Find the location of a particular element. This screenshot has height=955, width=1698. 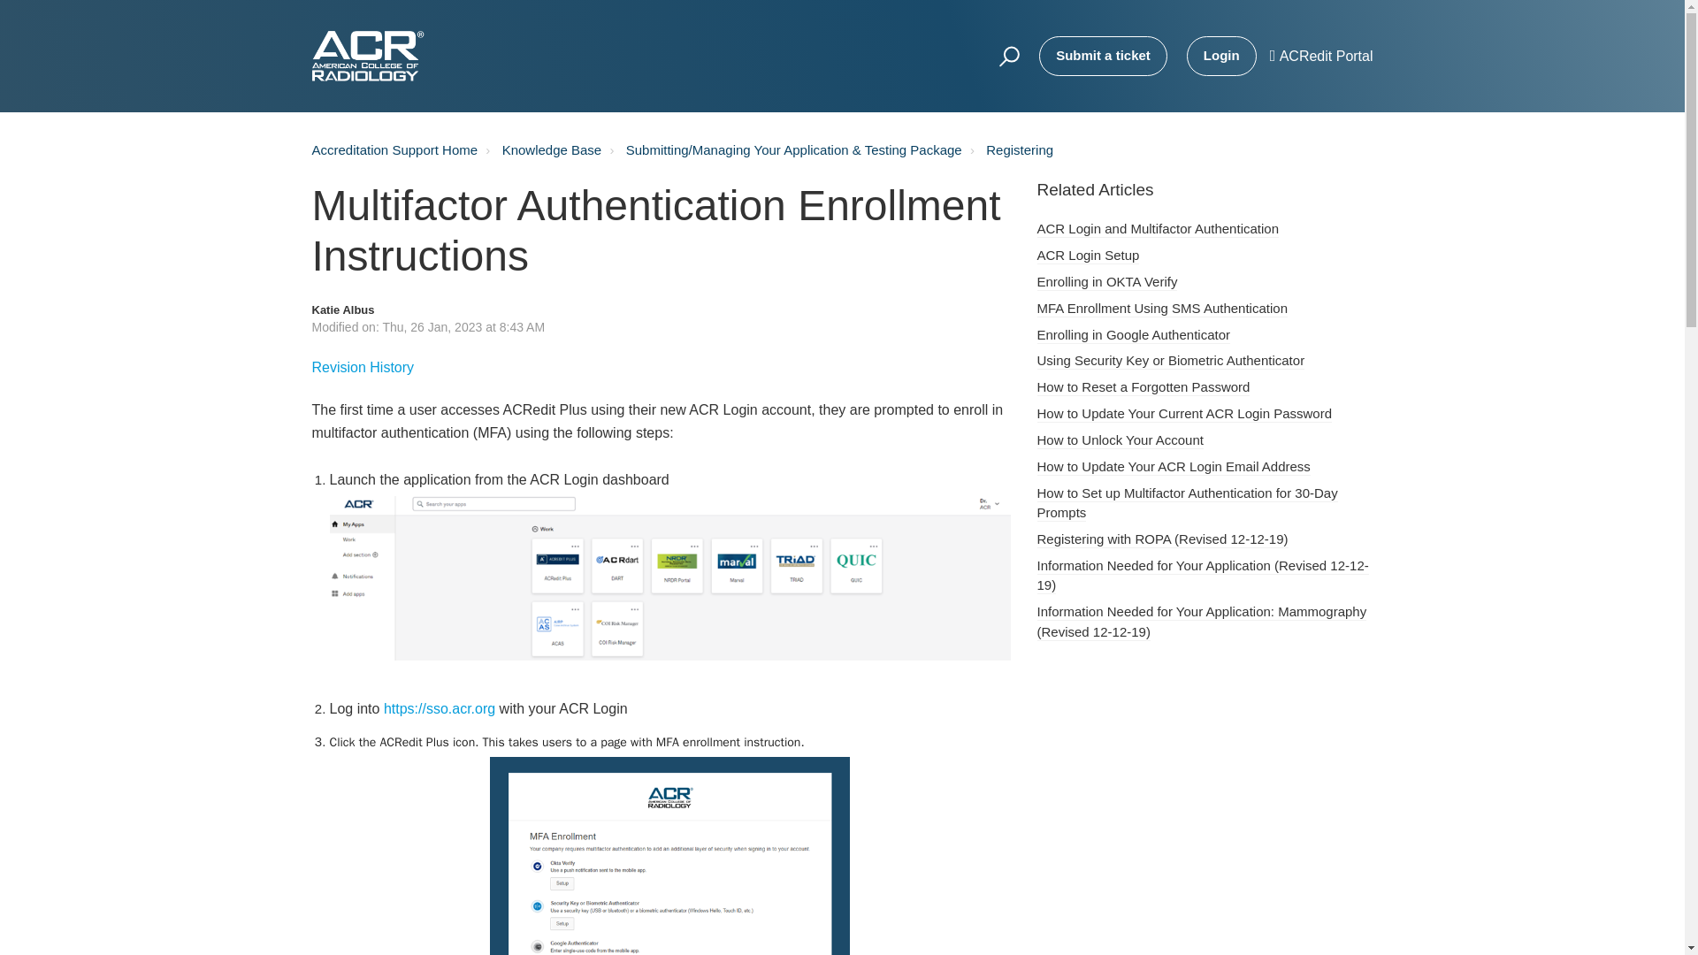

Enrolling in OKTA Verify is located at coordinates (1105, 282).